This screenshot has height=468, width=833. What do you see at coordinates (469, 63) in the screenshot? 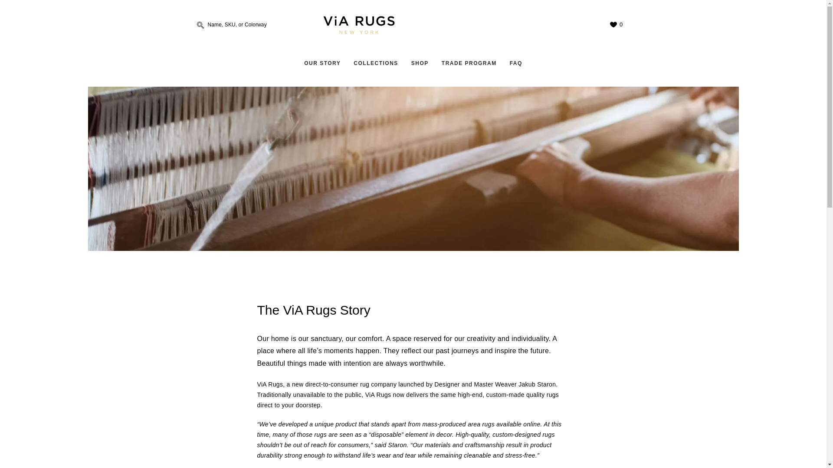
I see `TRADE PROGRAM` at bounding box center [469, 63].